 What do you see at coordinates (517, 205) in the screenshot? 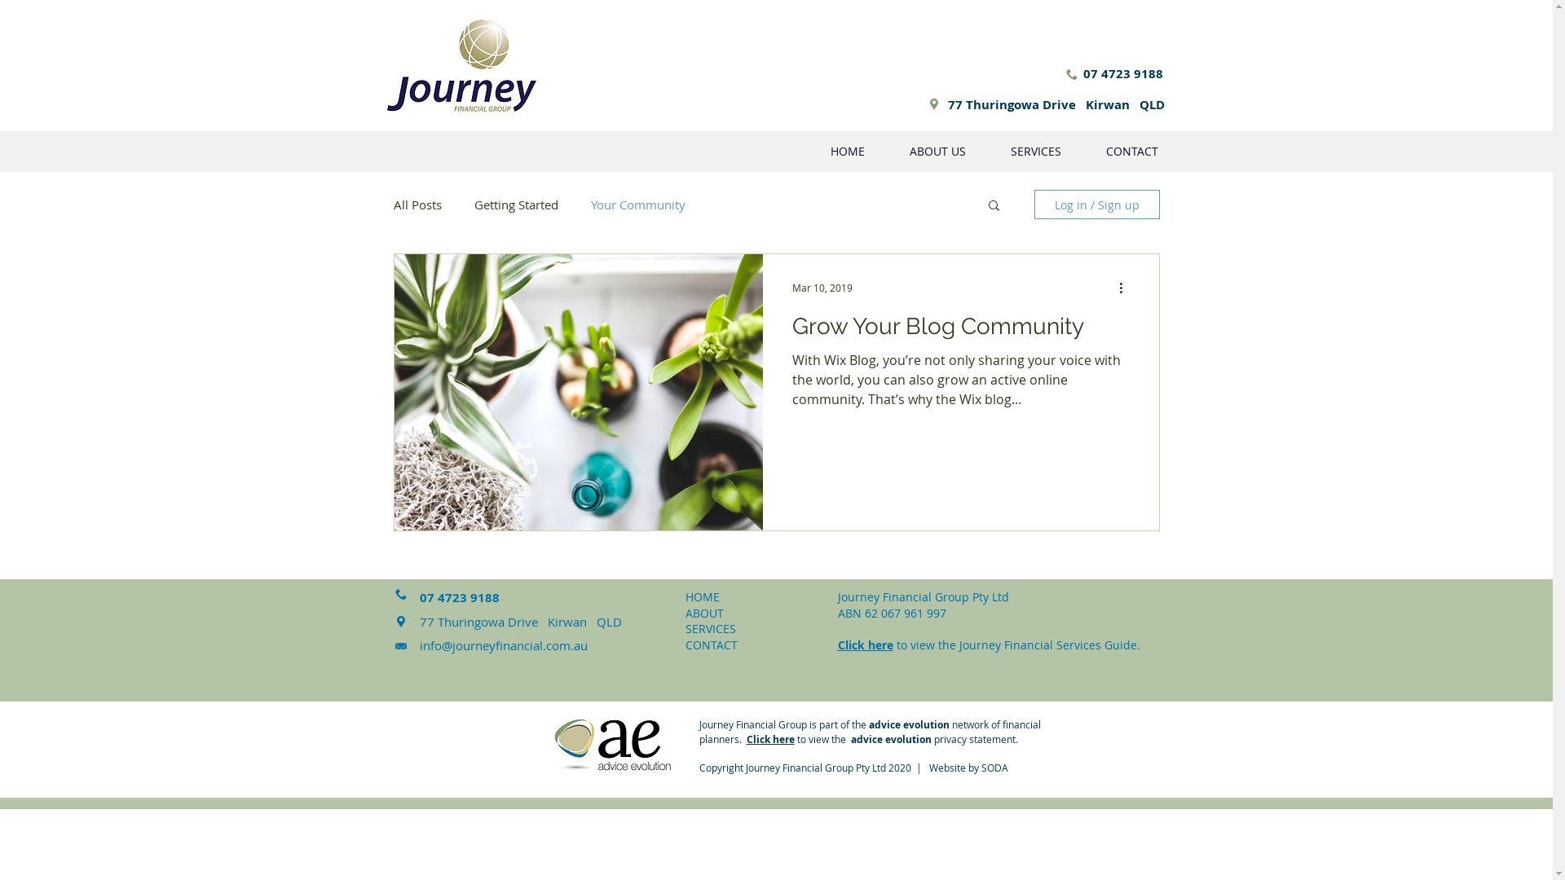
I see `Getting Started` at bounding box center [517, 205].